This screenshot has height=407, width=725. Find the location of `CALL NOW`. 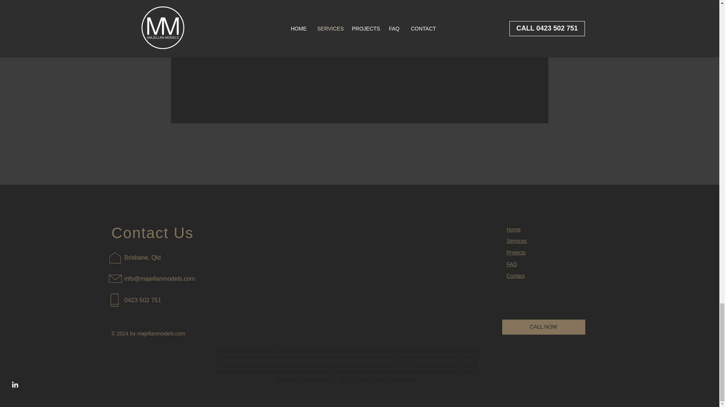

CALL NOW is located at coordinates (544, 327).